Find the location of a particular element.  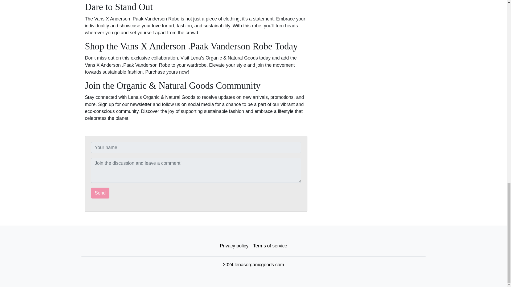

Send is located at coordinates (100, 193).